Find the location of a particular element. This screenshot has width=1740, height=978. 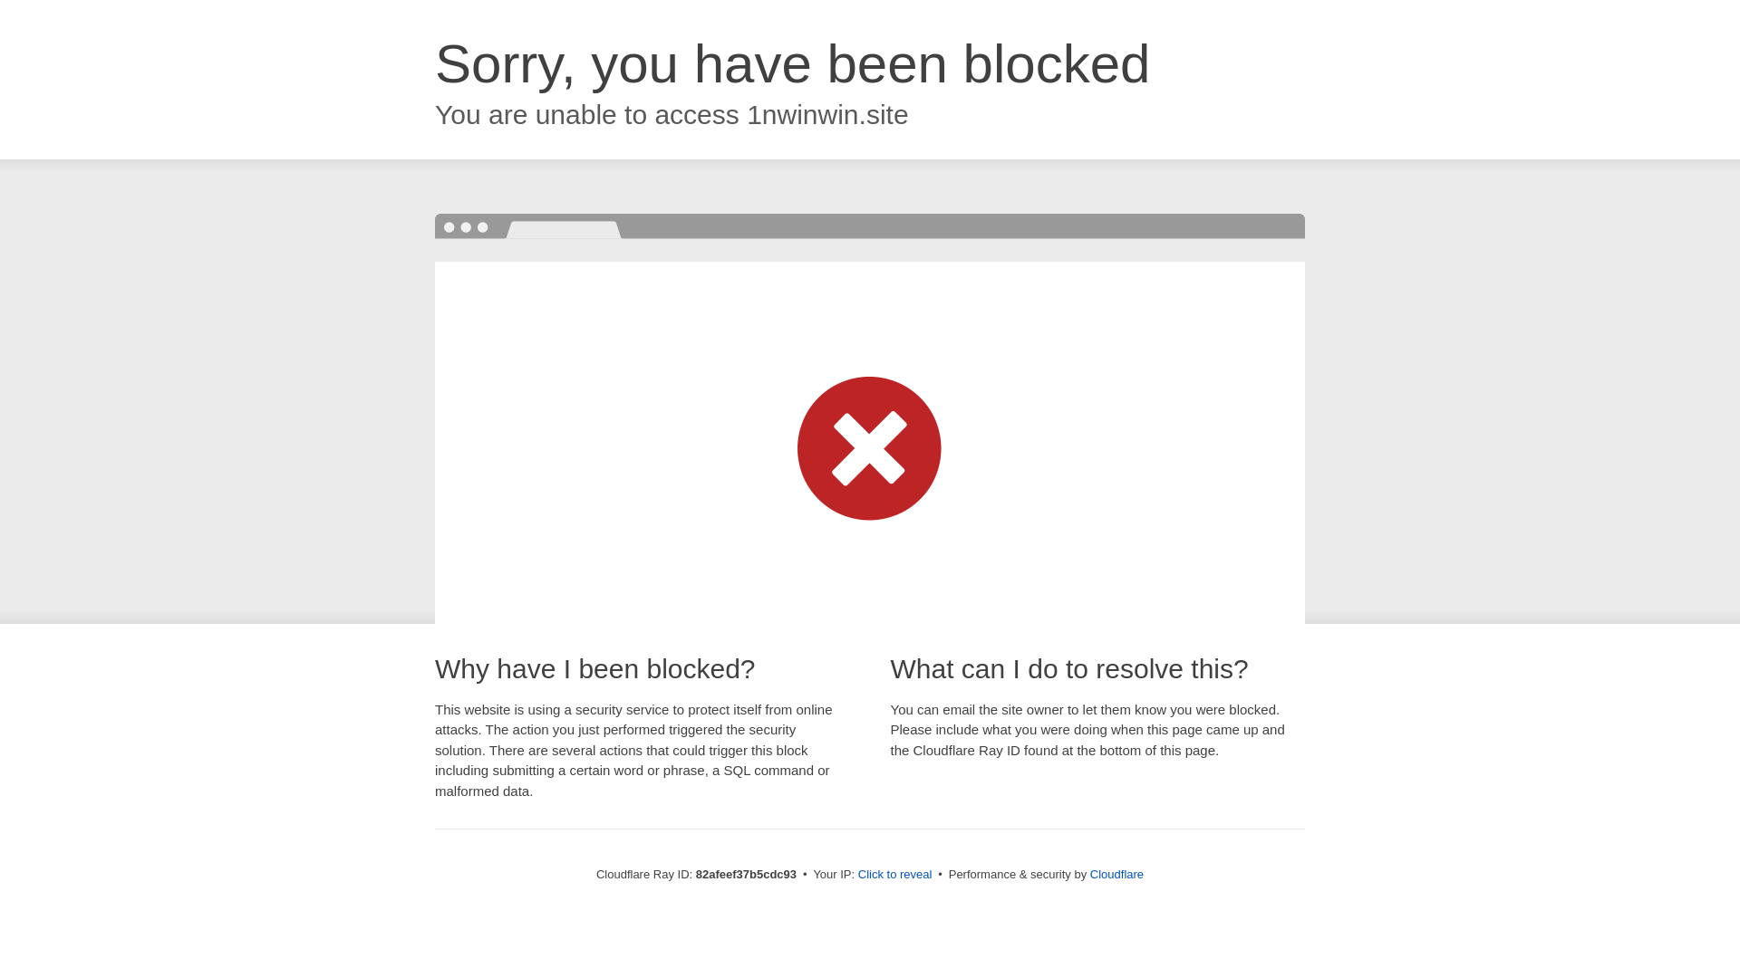

Click to reveal is located at coordinates (895, 875).